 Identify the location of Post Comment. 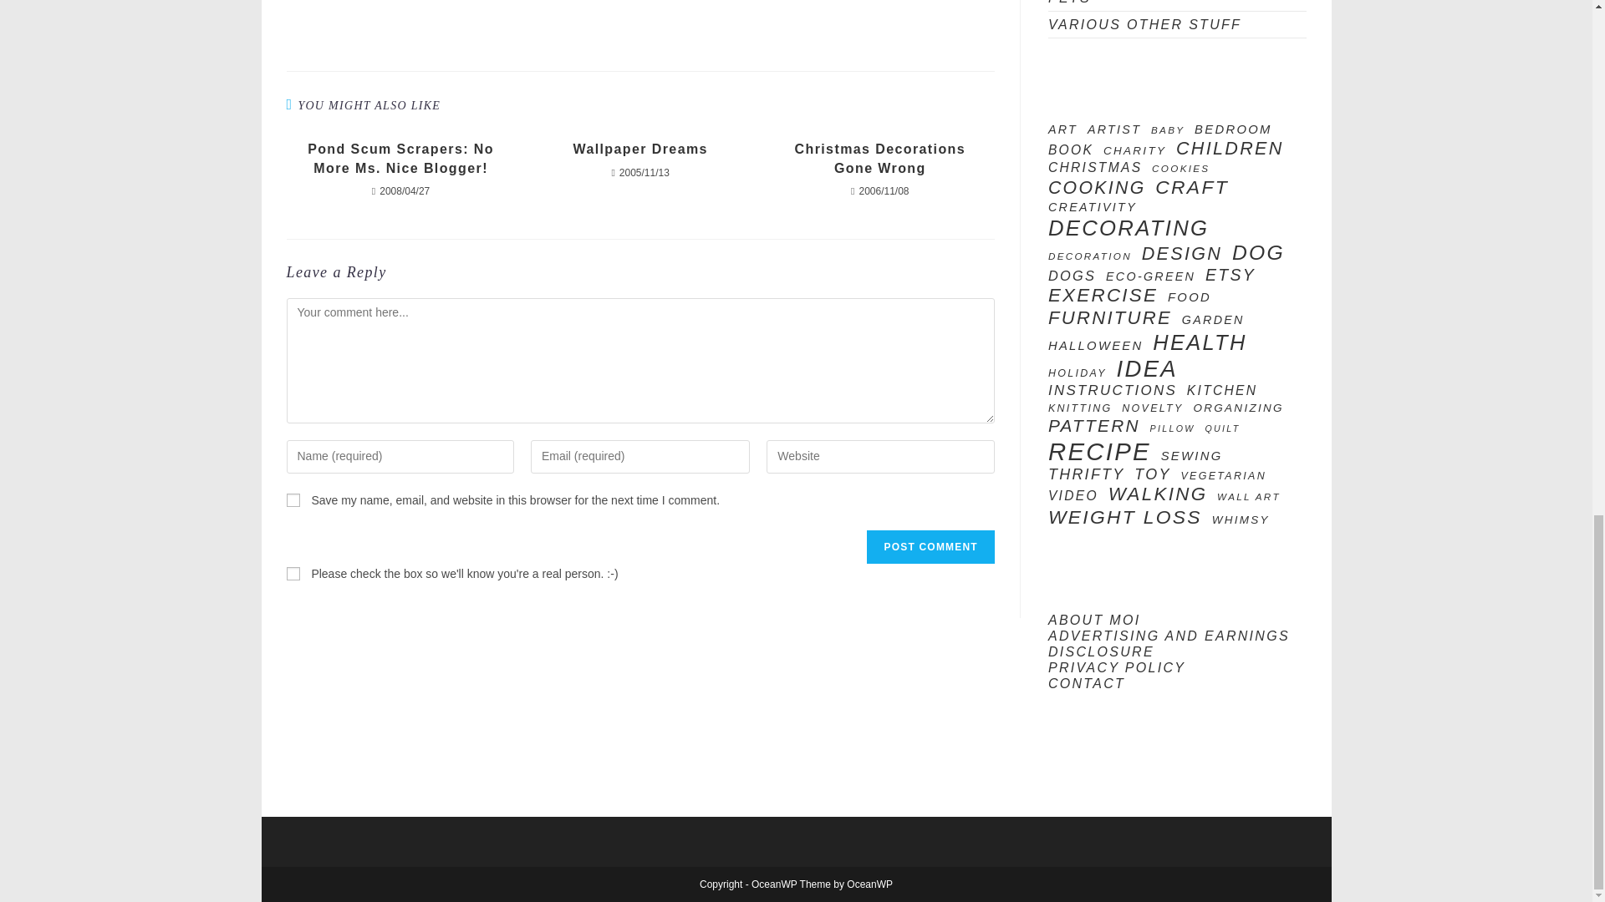
(930, 547).